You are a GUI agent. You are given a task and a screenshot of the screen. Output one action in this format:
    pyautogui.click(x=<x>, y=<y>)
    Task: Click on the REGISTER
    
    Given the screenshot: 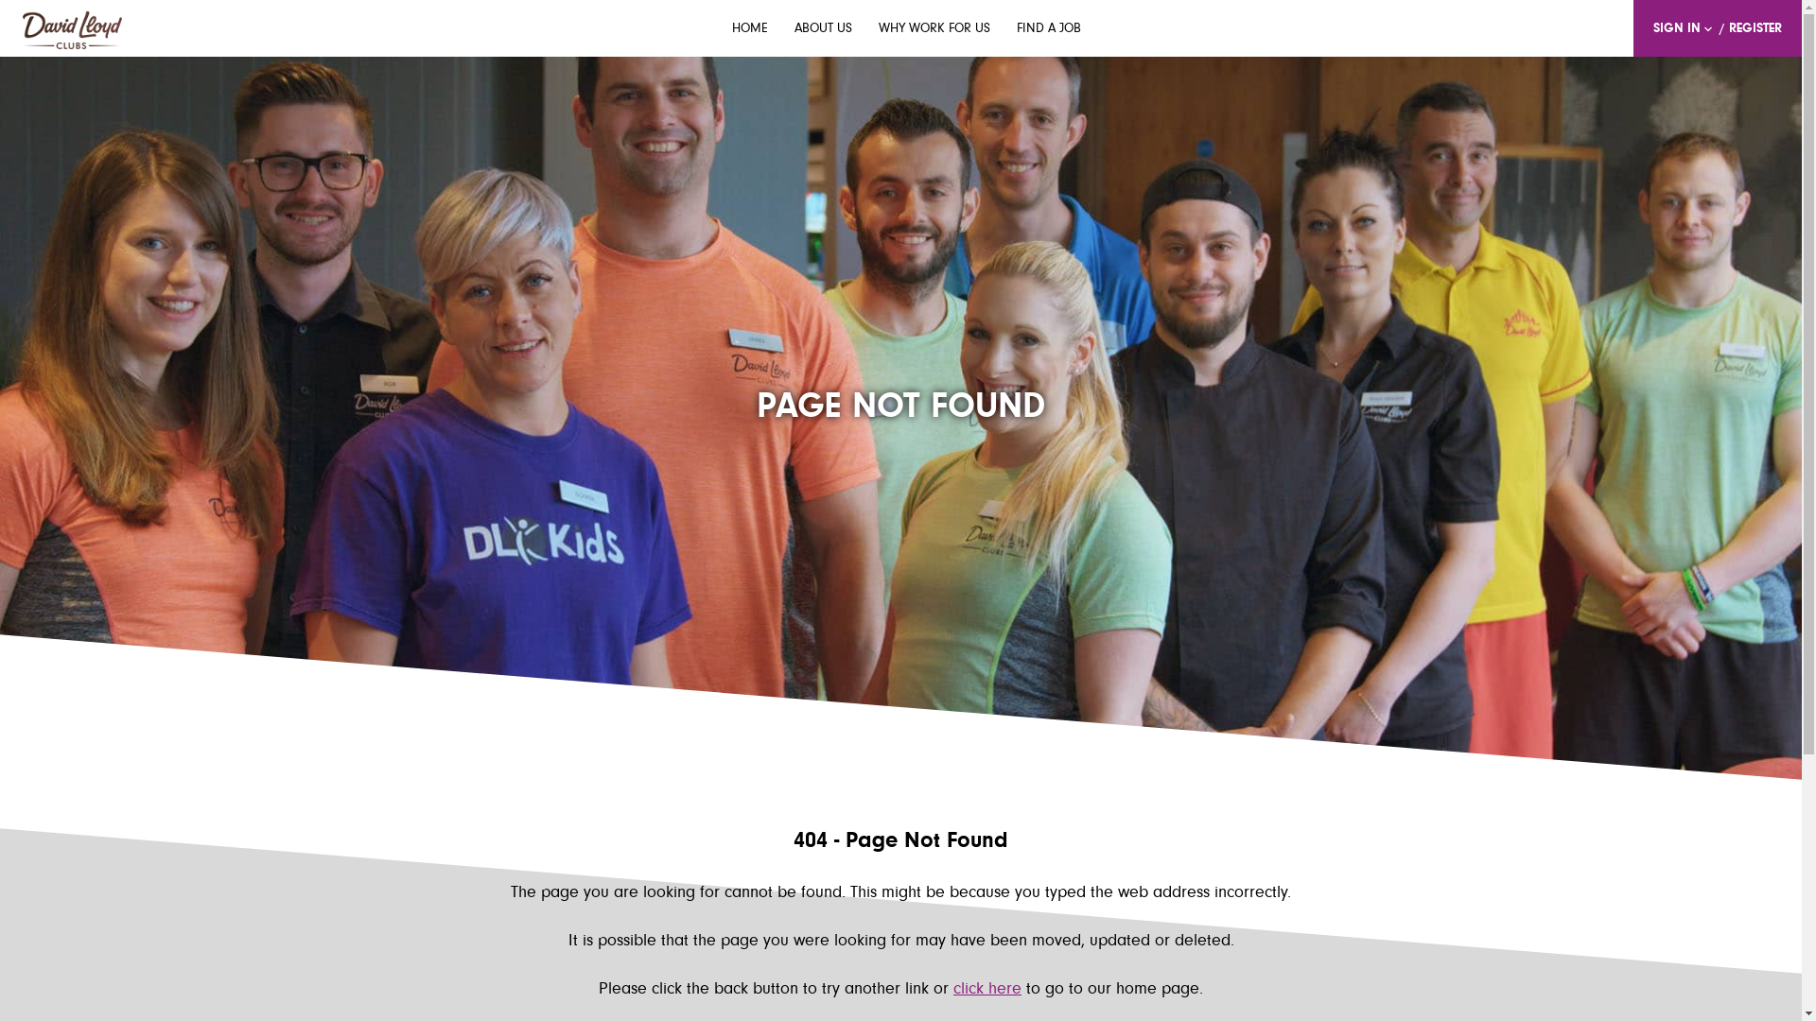 What is the action you would take?
    pyautogui.click(x=1755, y=29)
    